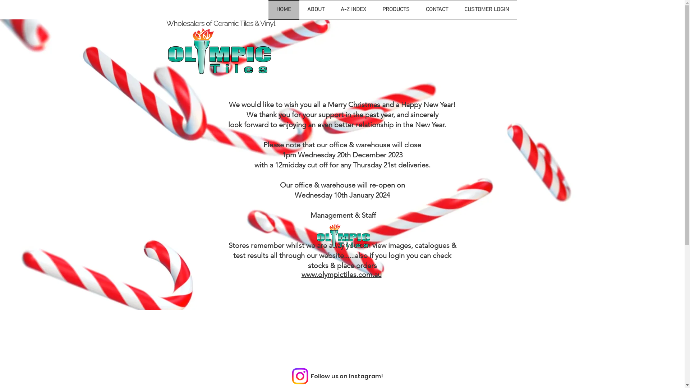  What do you see at coordinates (396, 10) in the screenshot?
I see `PRODUCTS` at bounding box center [396, 10].